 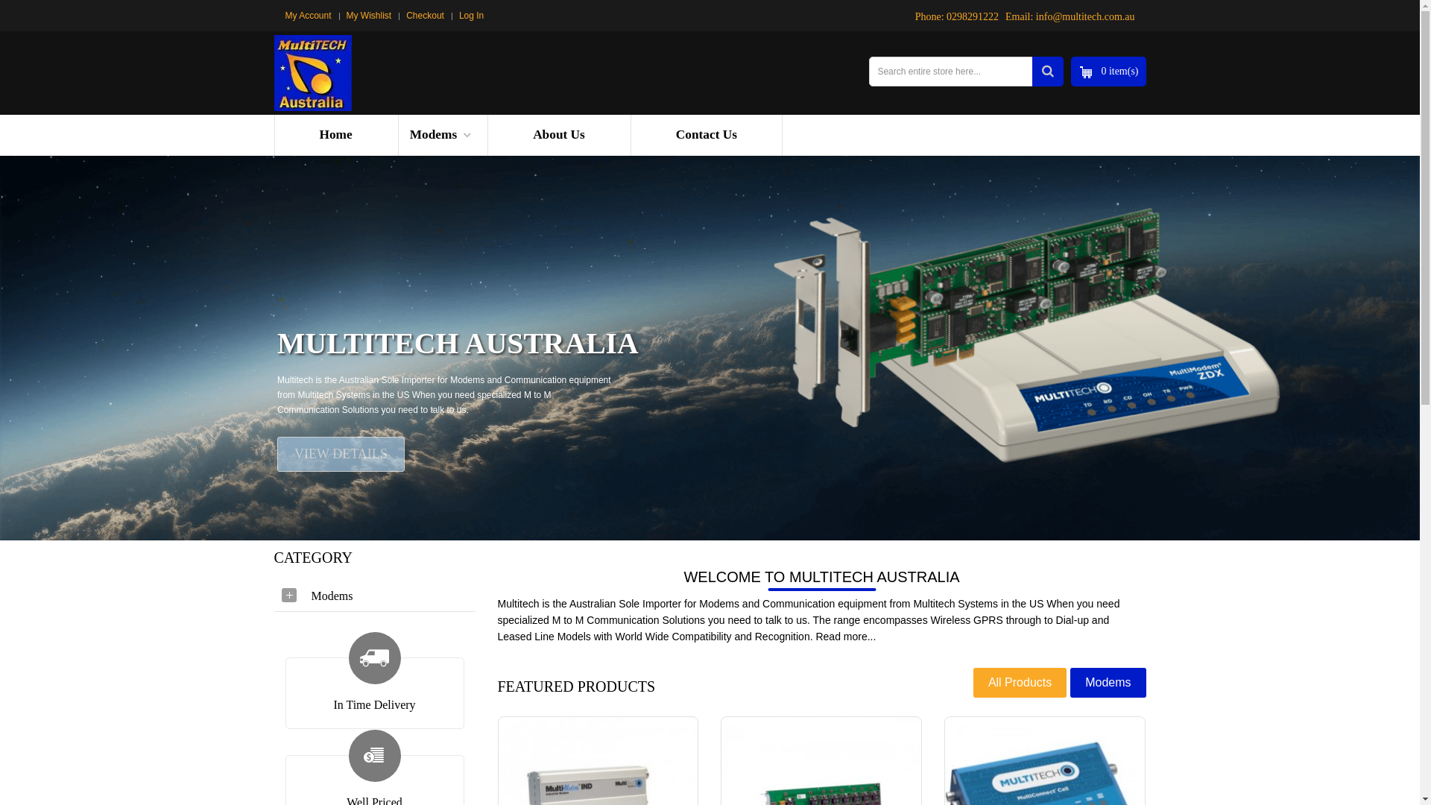 What do you see at coordinates (468, 16) in the screenshot?
I see `Log In` at bounding box center [468, 16].